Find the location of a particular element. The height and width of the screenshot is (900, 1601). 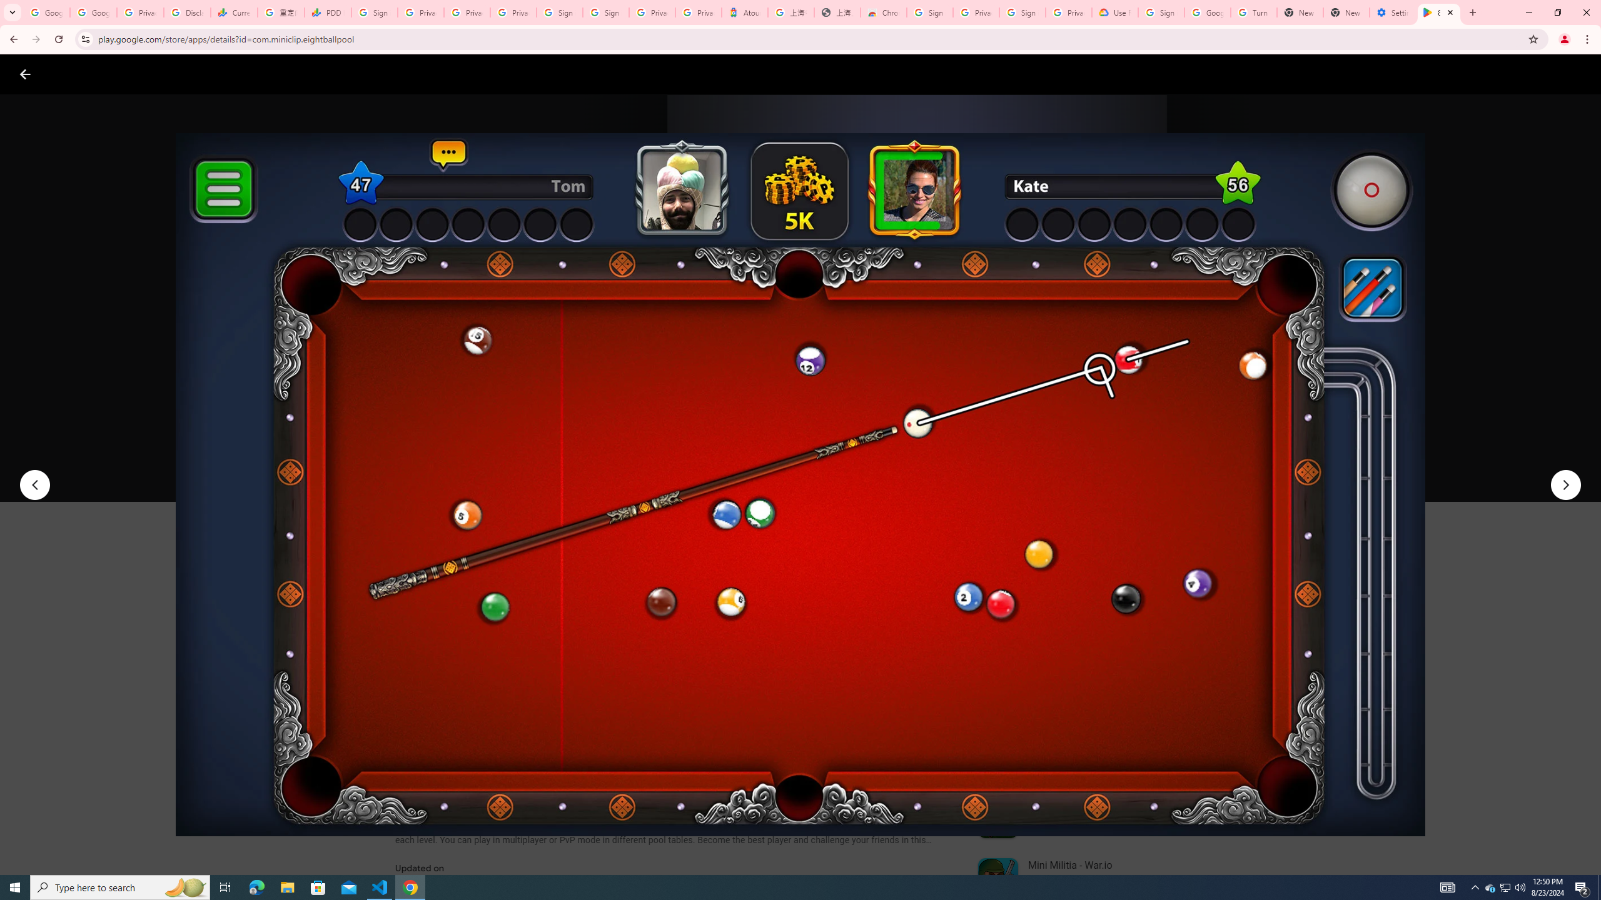

Screenshot image is located at coordinates (899, 619).